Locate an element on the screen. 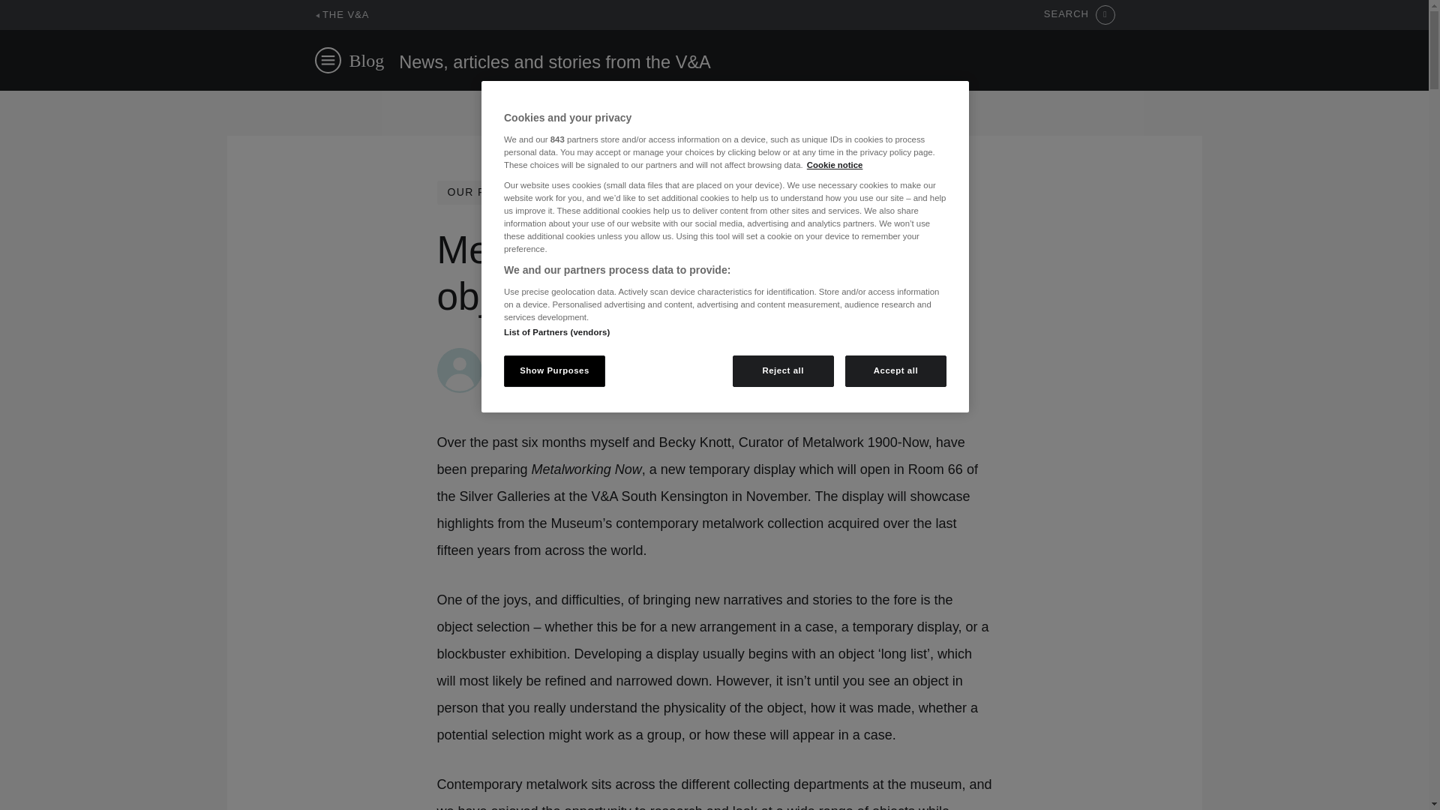 The width and height of the screenshot is (1440, 810). Clementine Loustric is located at coordinates (544, 355).